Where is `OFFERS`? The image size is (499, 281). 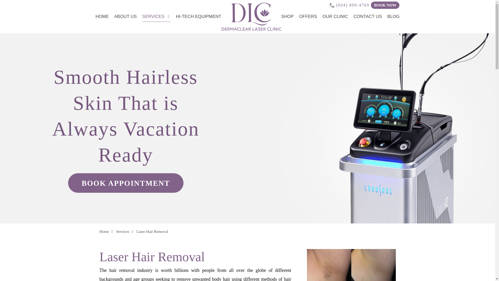 OFFERS is located at coordinates (308, 17).